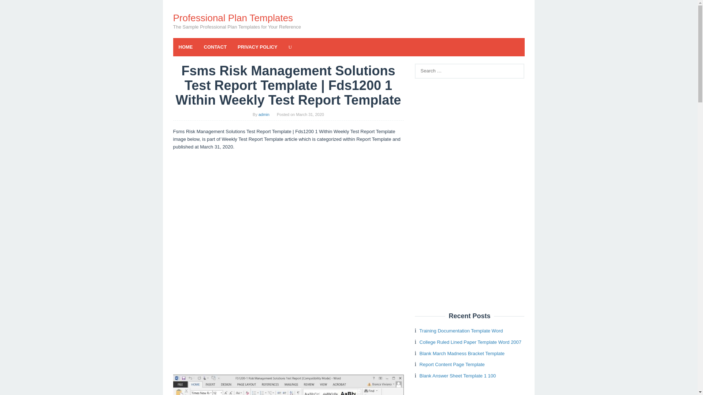 This screenshot has width=703, height=395. What do you see at coordinates (458, 375) in the screenshot?
I see `Blank Answer Sheet Template 1 100` at bounding box center [458, 375].